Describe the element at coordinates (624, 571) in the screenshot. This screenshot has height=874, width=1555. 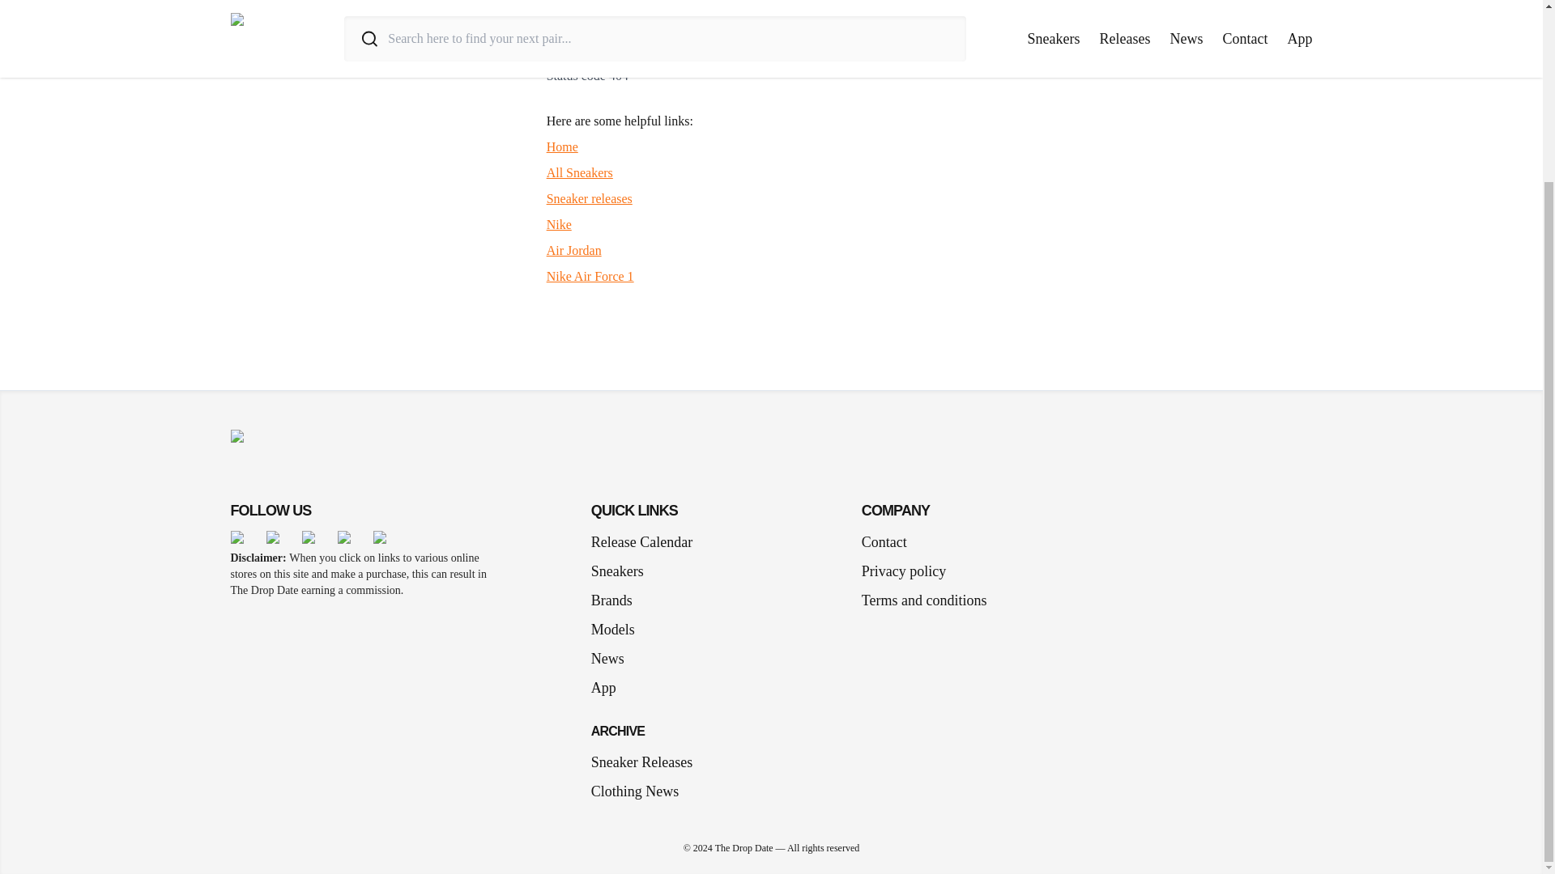
I see `Sneakers` at that location.